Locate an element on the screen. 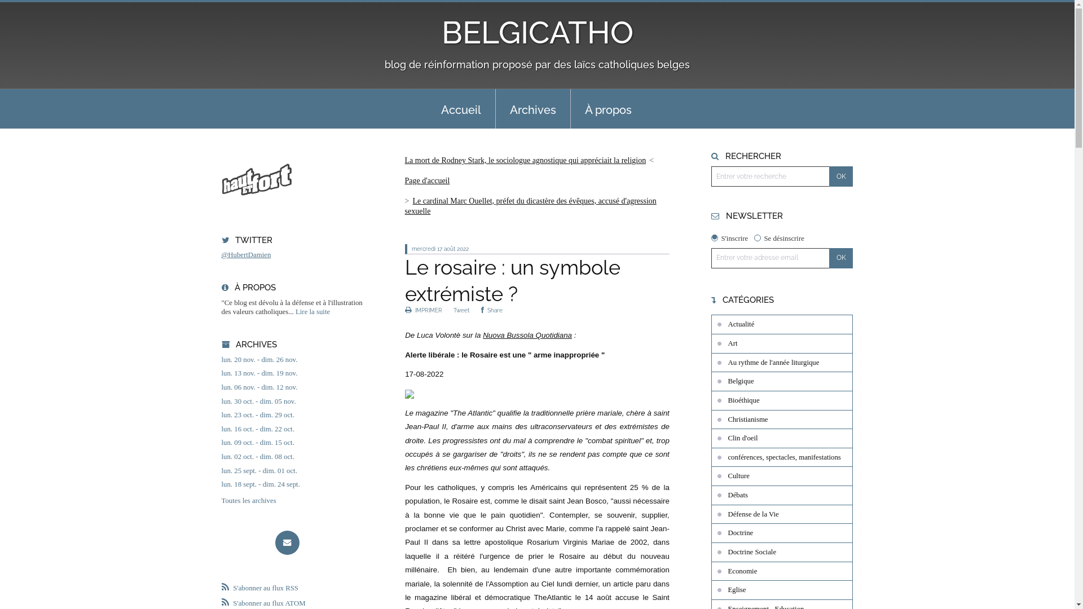  Doctrine Sociale is located at coordinates (782, 552).